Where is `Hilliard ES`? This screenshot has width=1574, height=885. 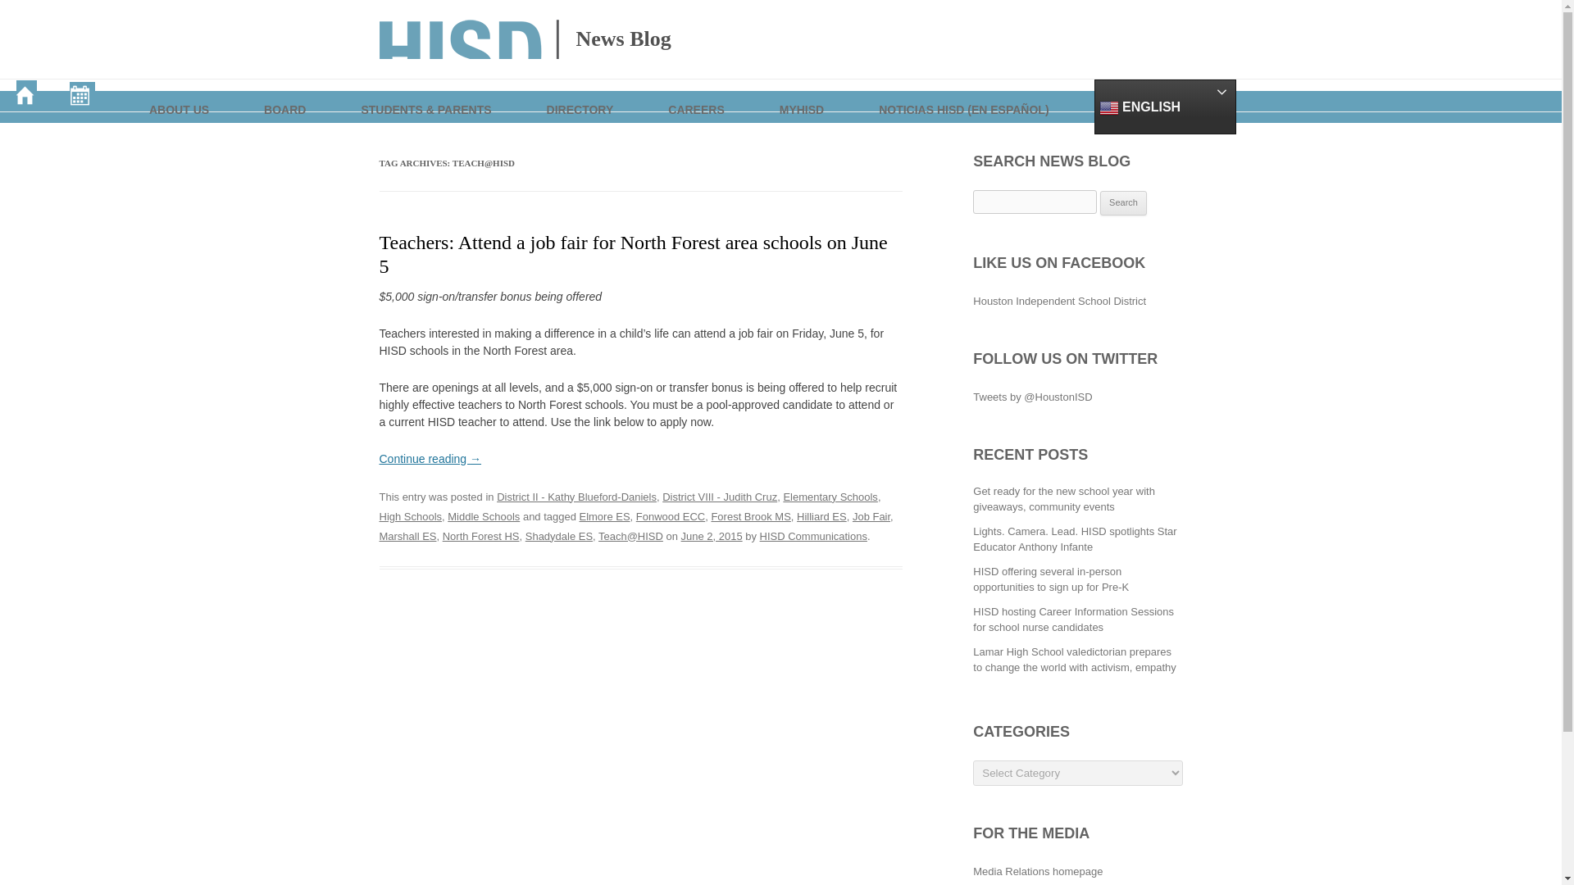 Hilliard ES is located at coordinates (821, 516).